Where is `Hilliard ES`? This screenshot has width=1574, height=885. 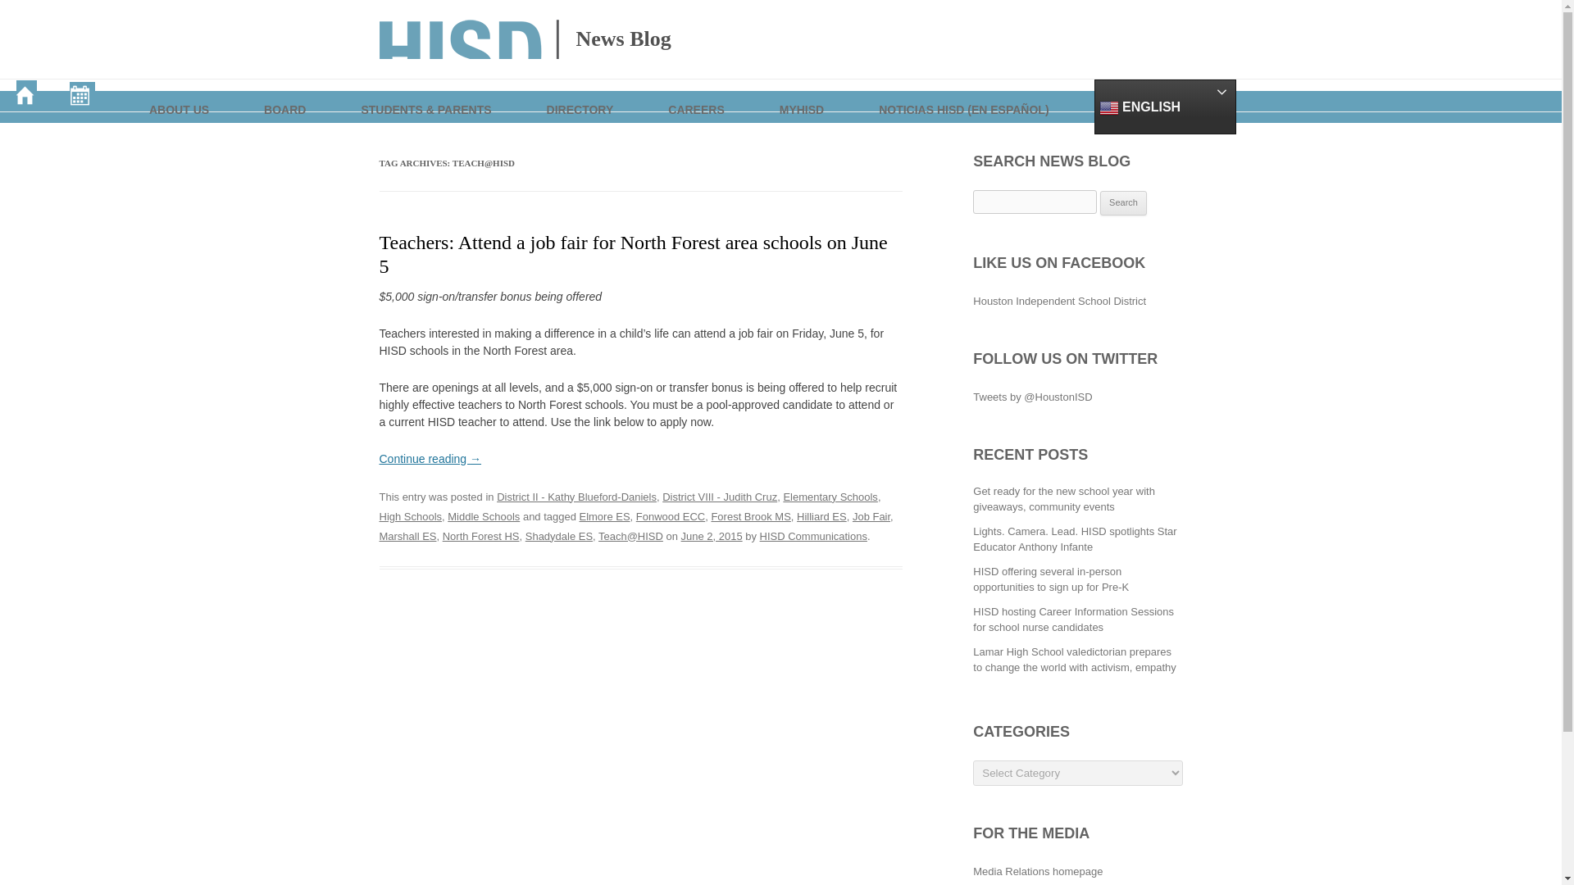 Hilliard ES is located at coordinates (821, 516).